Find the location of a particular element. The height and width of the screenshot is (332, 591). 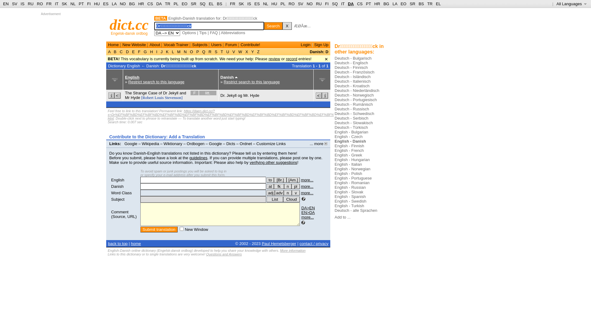

SV is located at coordinates (300, 4).